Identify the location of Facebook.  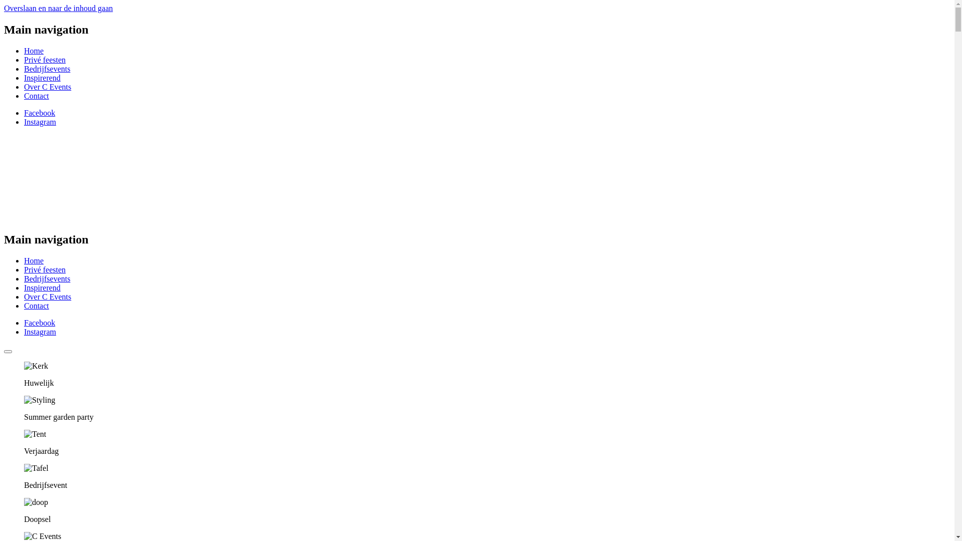
(40, 113).